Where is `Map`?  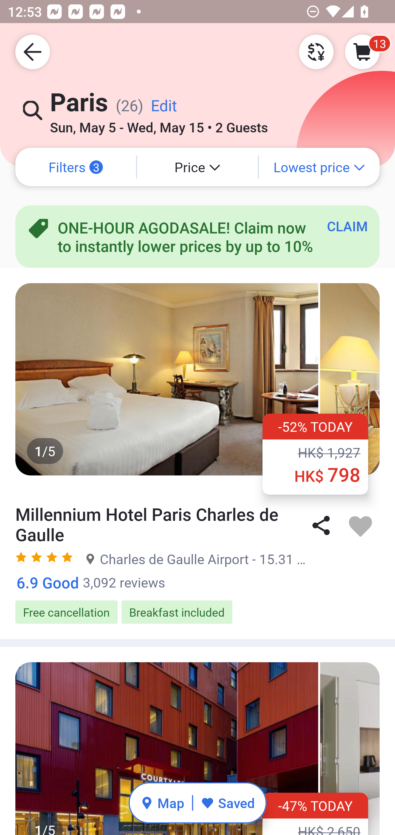 Map is located at coordinates (162, 803).